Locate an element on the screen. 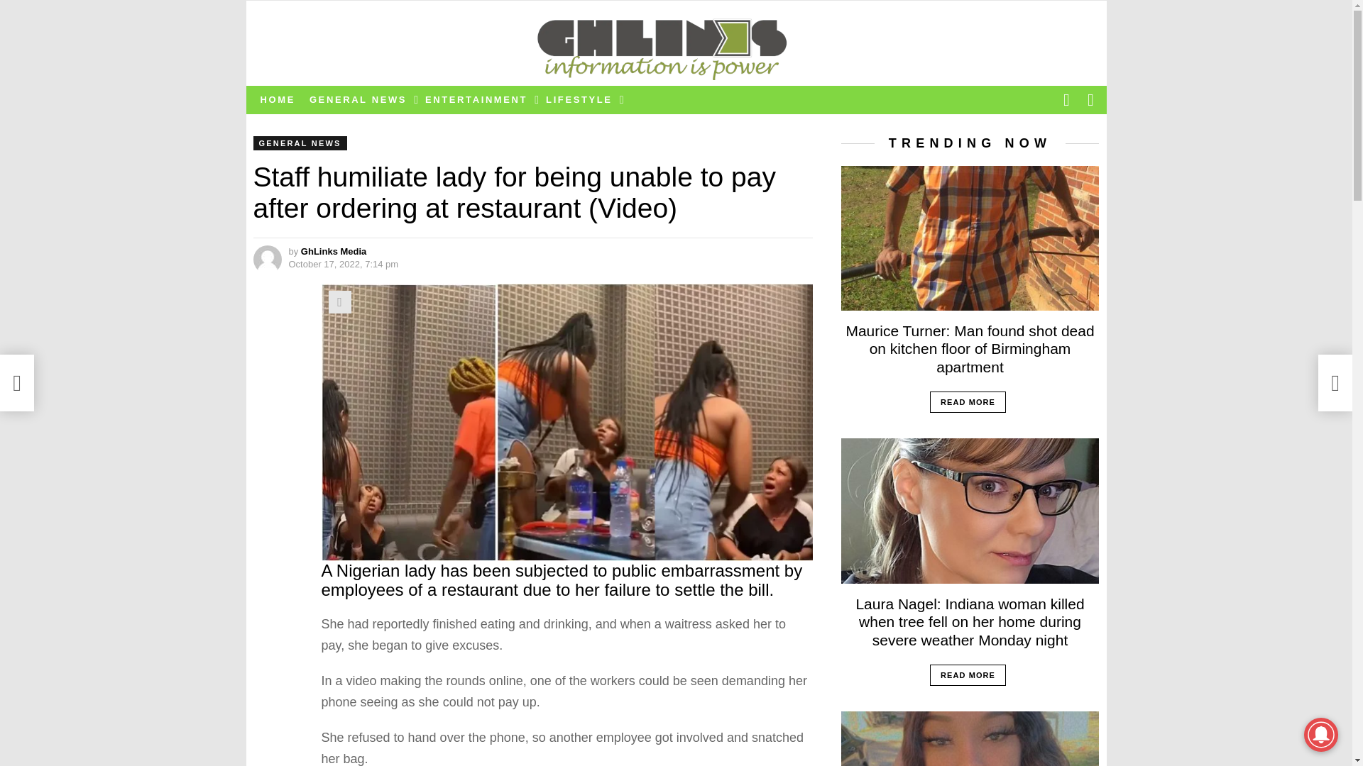  Share is located at coordinates (339, 302).